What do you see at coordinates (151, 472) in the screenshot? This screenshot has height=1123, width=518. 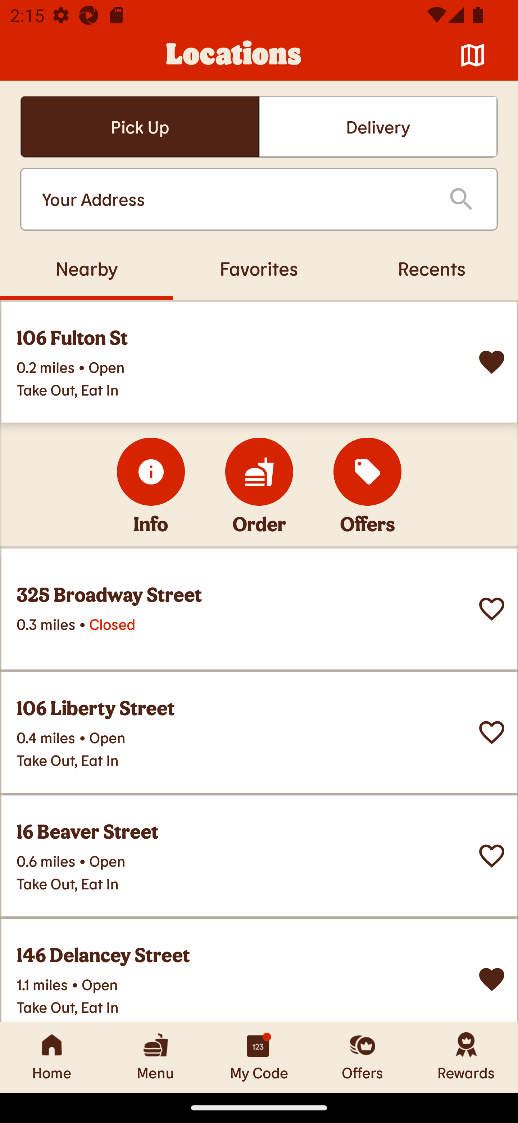 I see `Info ` at bounding box center [151, 472].